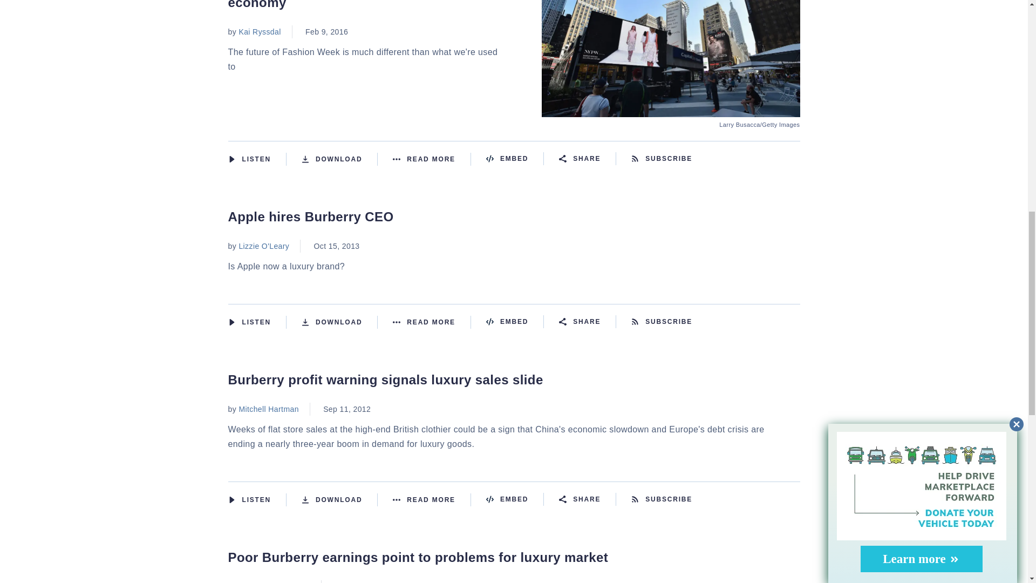 This screenshot has width=1036, height=583. I want to click on Read More, so click(432, 159).